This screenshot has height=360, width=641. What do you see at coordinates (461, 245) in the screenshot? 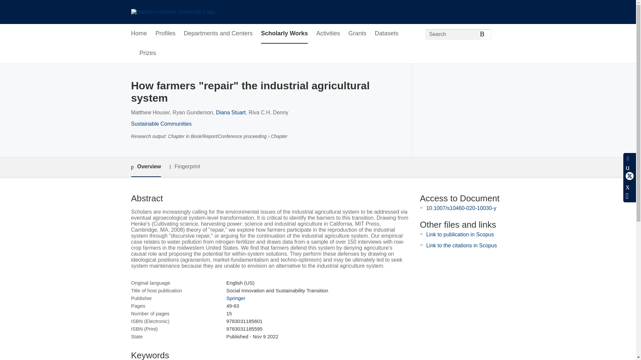
I see `Link to the citations in Scopus` at bounding box center [461, 245].